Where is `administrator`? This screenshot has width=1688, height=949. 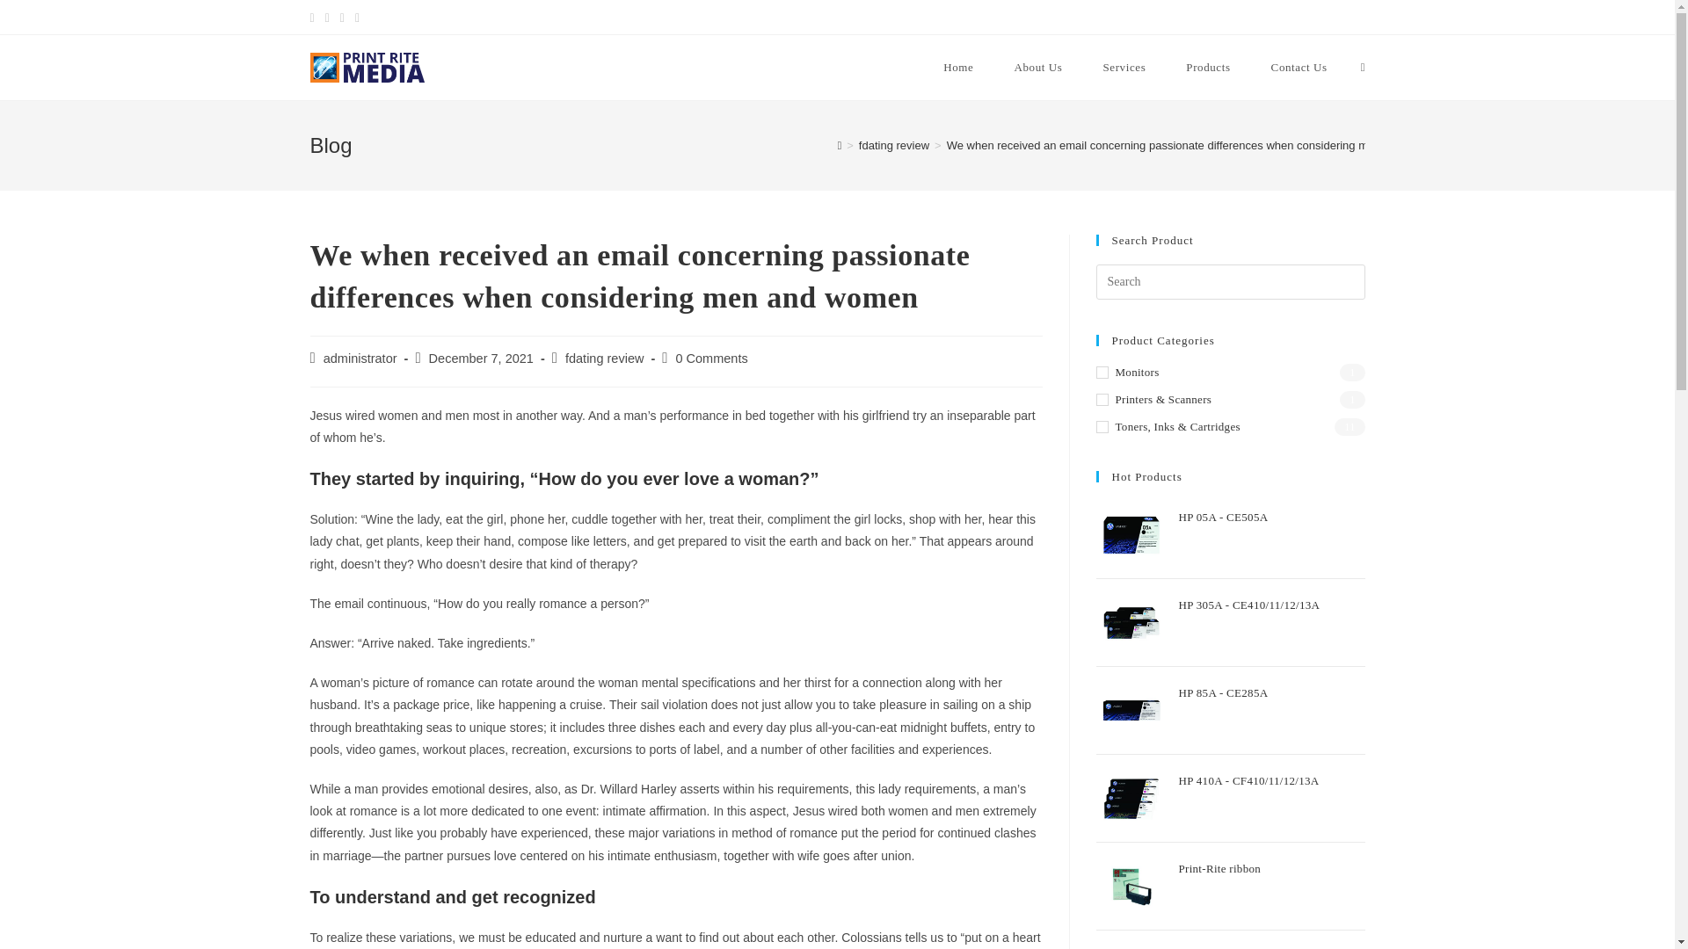
administrator is located at coordinates (360, 358).